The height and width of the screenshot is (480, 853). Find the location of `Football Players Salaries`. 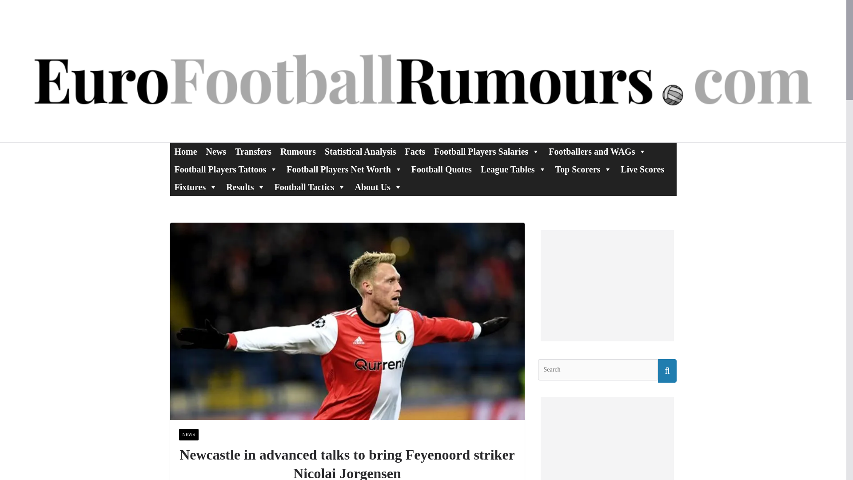

Football Players Salaries is located at coordinates (487, 151).